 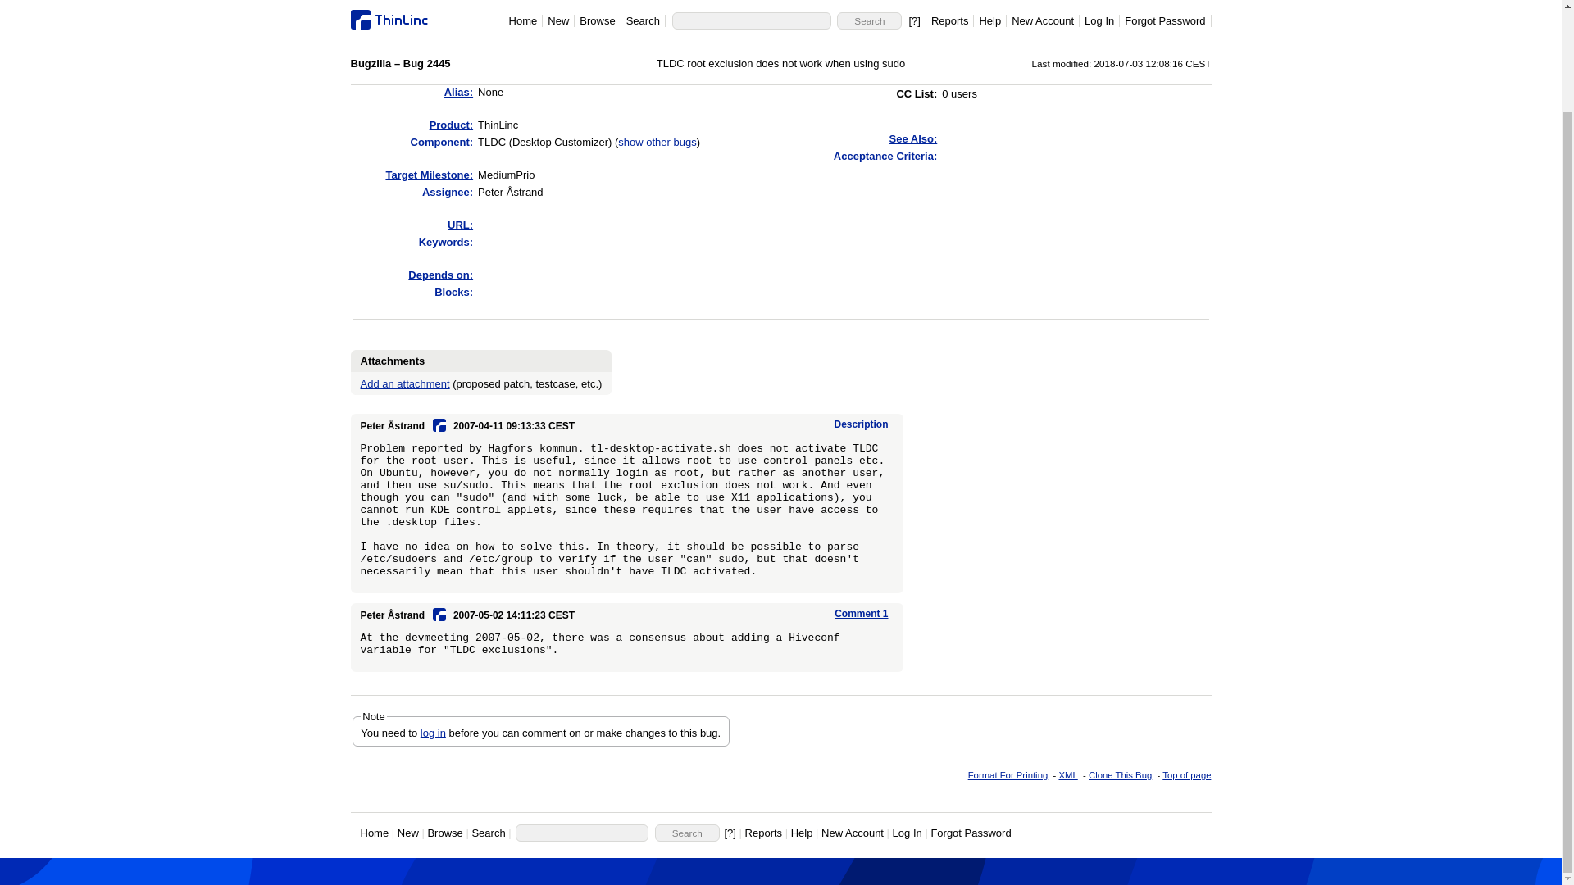 What do you see at coordinates (442, 143) in the screenshot?
I see `Component:` at bounding box center [442, 143].